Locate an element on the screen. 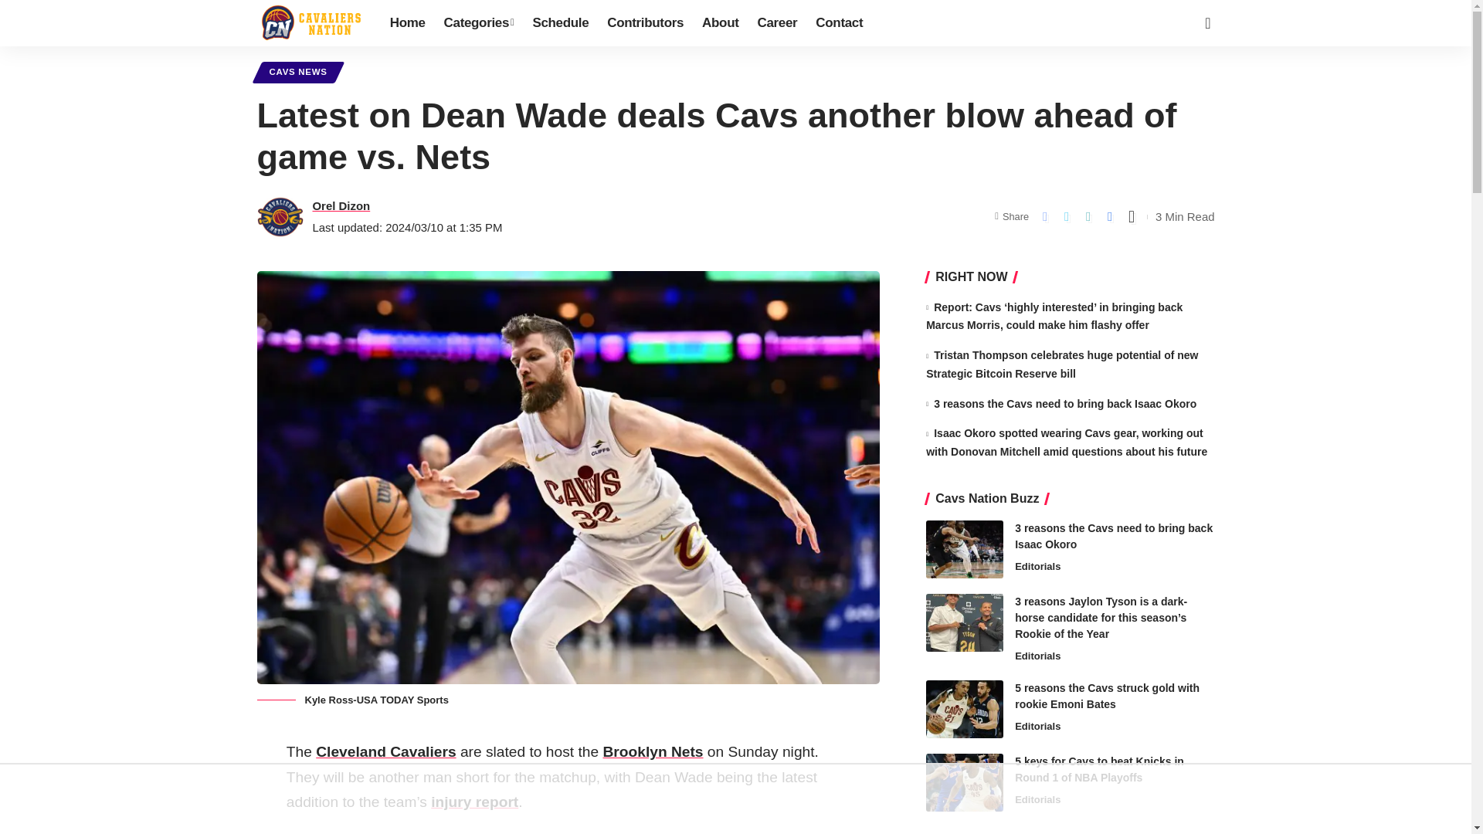 The width and height of the screenshot is (1483, 834). Contact is located at coordinates (839, 23).